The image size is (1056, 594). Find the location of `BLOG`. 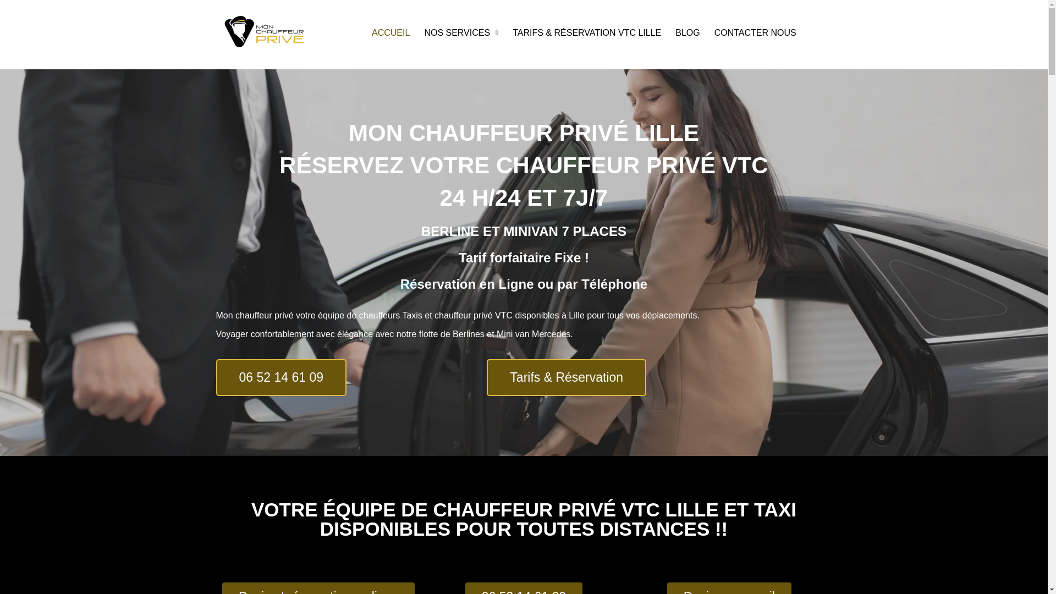

BLOG is located at coordinates (687, 33).